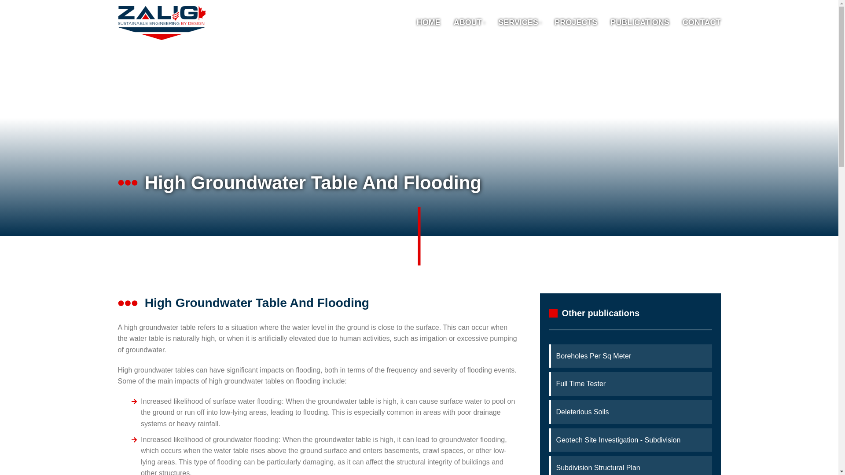 The width and height of the screenshot is (845, 475). What do you see at coordinates (576, 23) in the screenshot?
I see `PROJECTS` at bounding box center [576, 23].